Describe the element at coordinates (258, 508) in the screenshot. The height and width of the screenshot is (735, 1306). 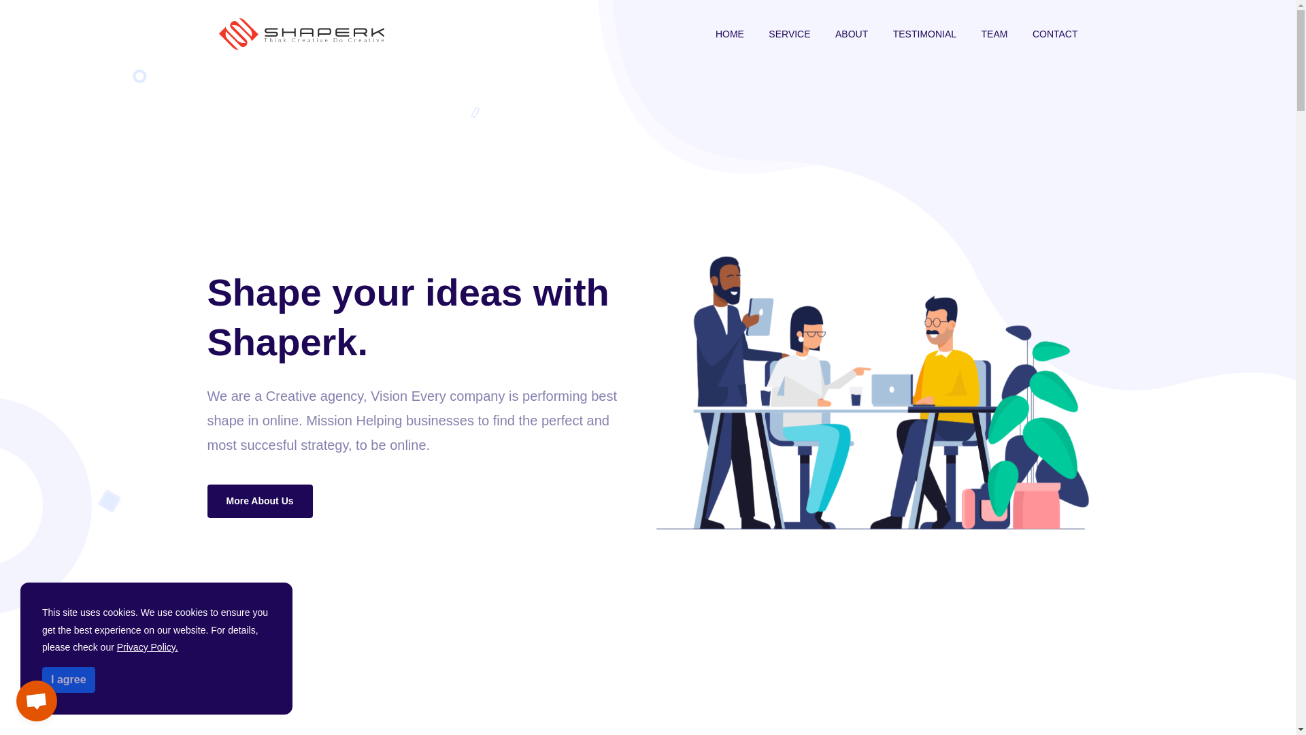
I see `More About Us` at that location.